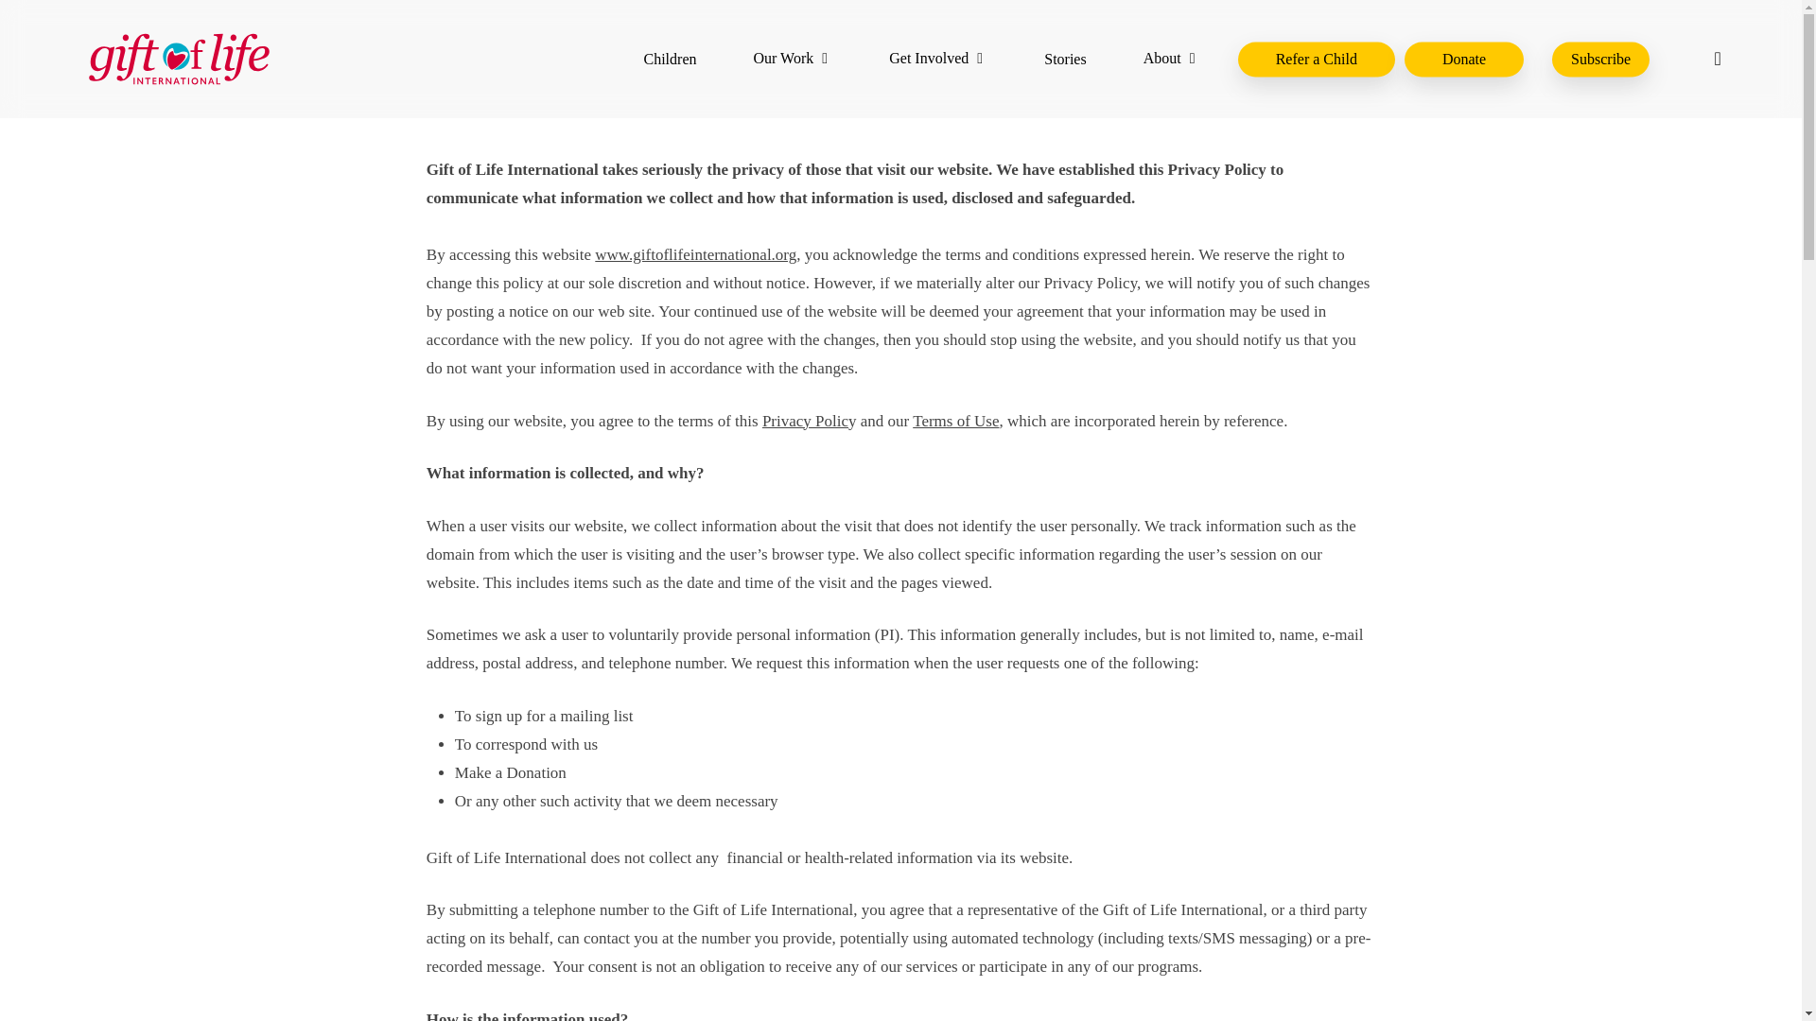 This screenshot has width=1816, height=1021. I want to click on Refer a Child, so click(1317, 59).